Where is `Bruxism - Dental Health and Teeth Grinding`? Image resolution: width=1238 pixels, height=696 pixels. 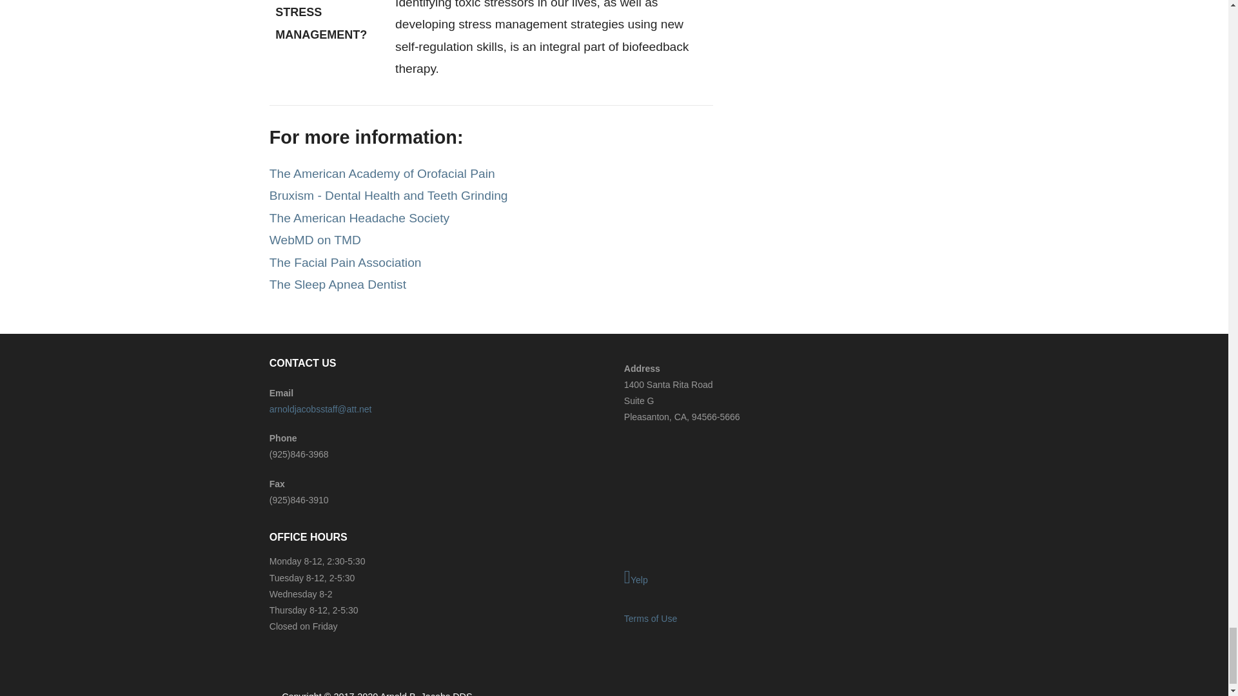
Bruxism - Dental Health and Teeth Grinding is located at coordinates (388, 195).